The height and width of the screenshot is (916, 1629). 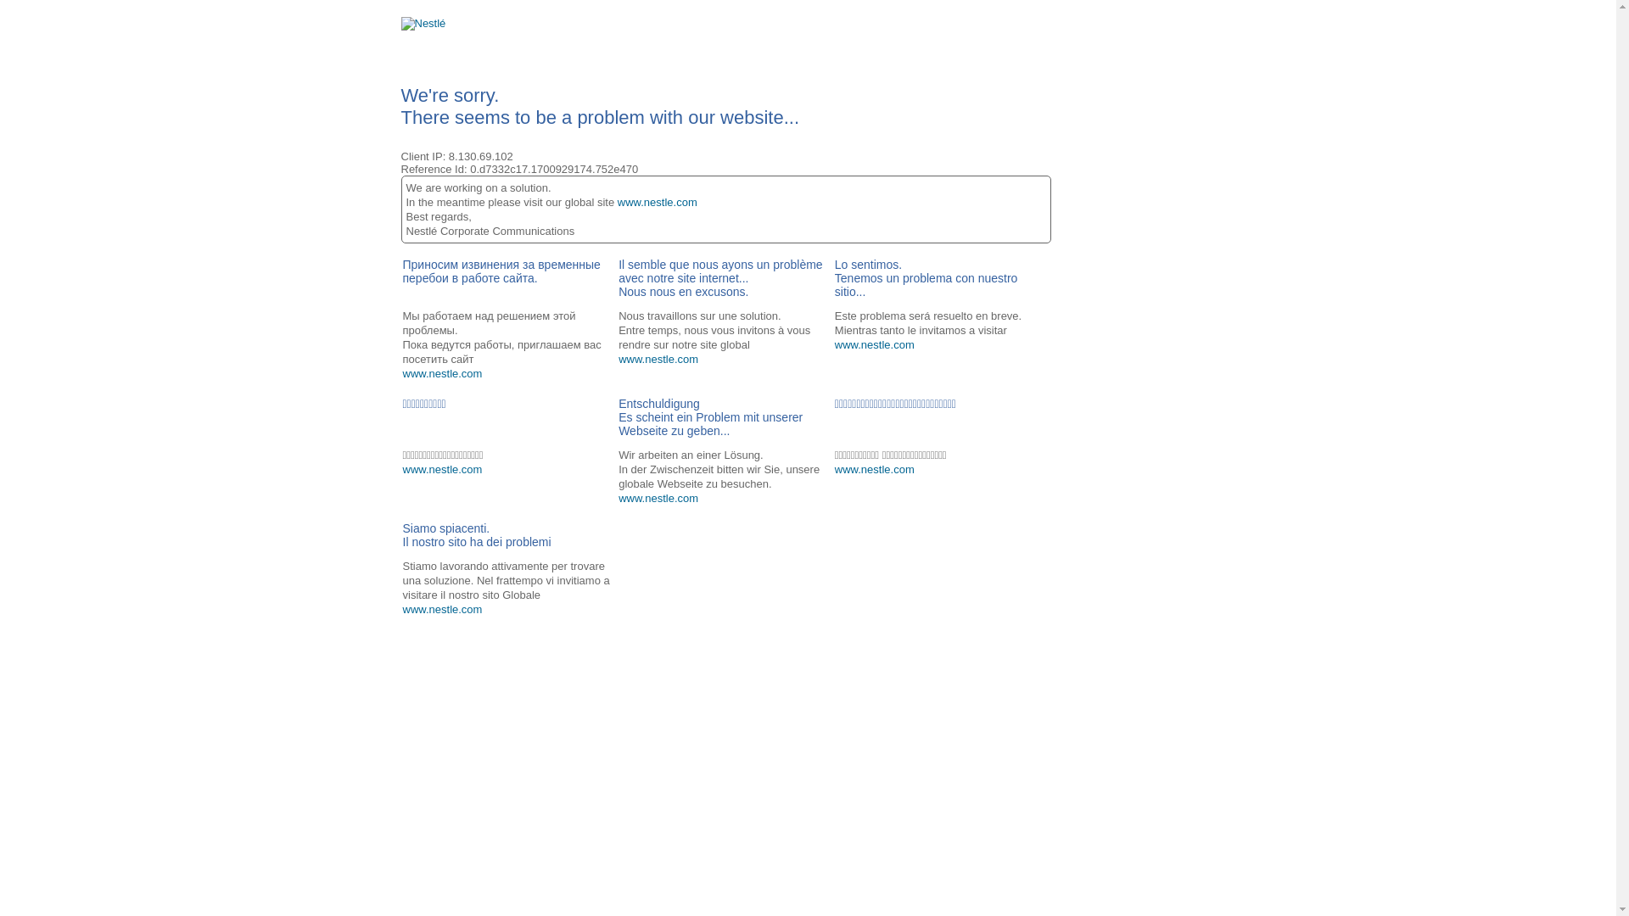 What do you see at coordinates (658, 360) in the screenshot?
I see `www.nestle.com` at bounding box center [658, 360].